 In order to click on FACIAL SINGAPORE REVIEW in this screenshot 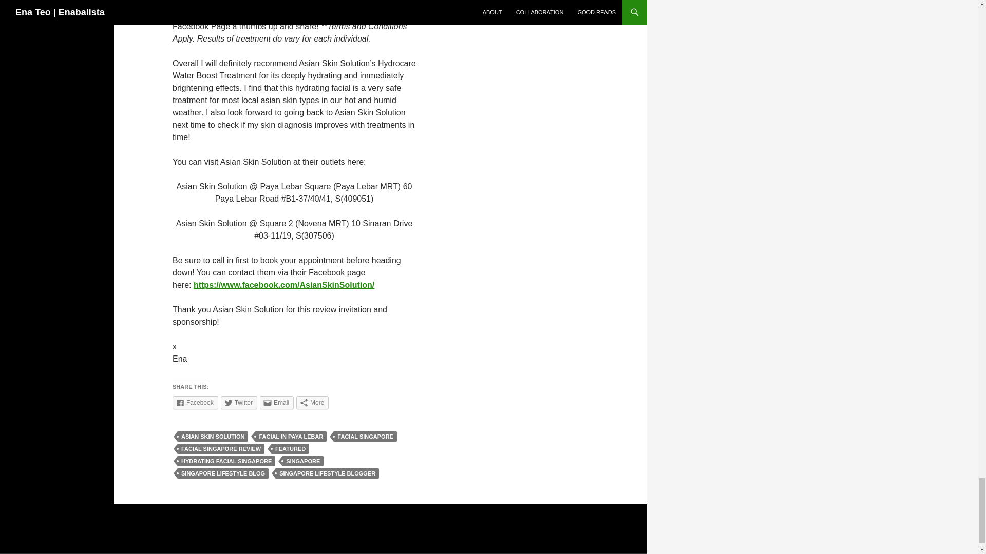, I will do `click(221, 448)`.